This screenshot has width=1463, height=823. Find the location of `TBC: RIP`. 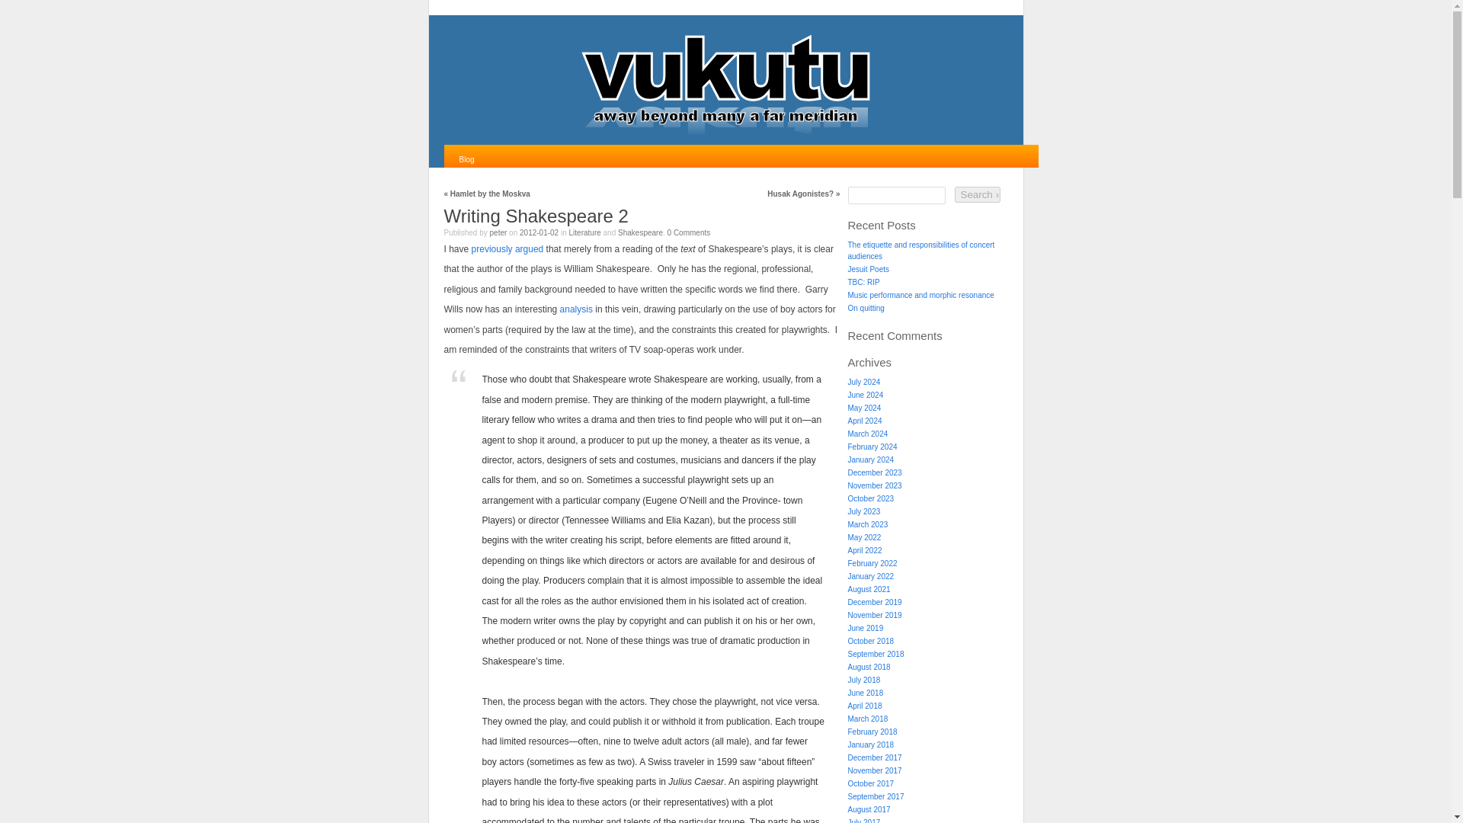

TBC: RIP is located at coordinates (863, 282).